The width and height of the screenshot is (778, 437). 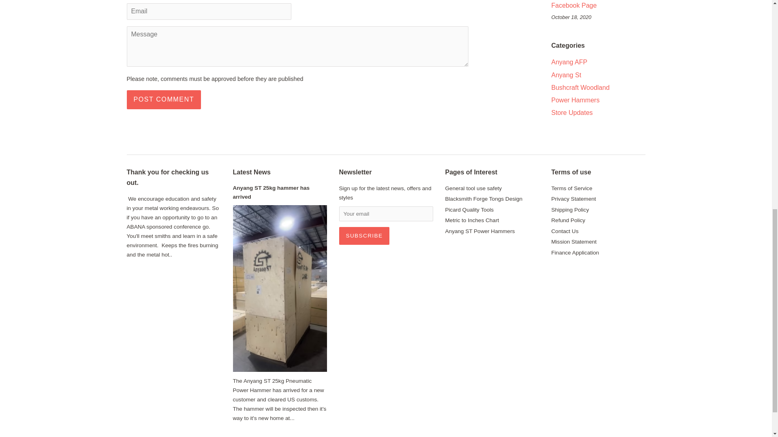 What do you see at coordinates (163, 100) in the screenshot?
I see `Post comment` at bounding box center [163, 100].